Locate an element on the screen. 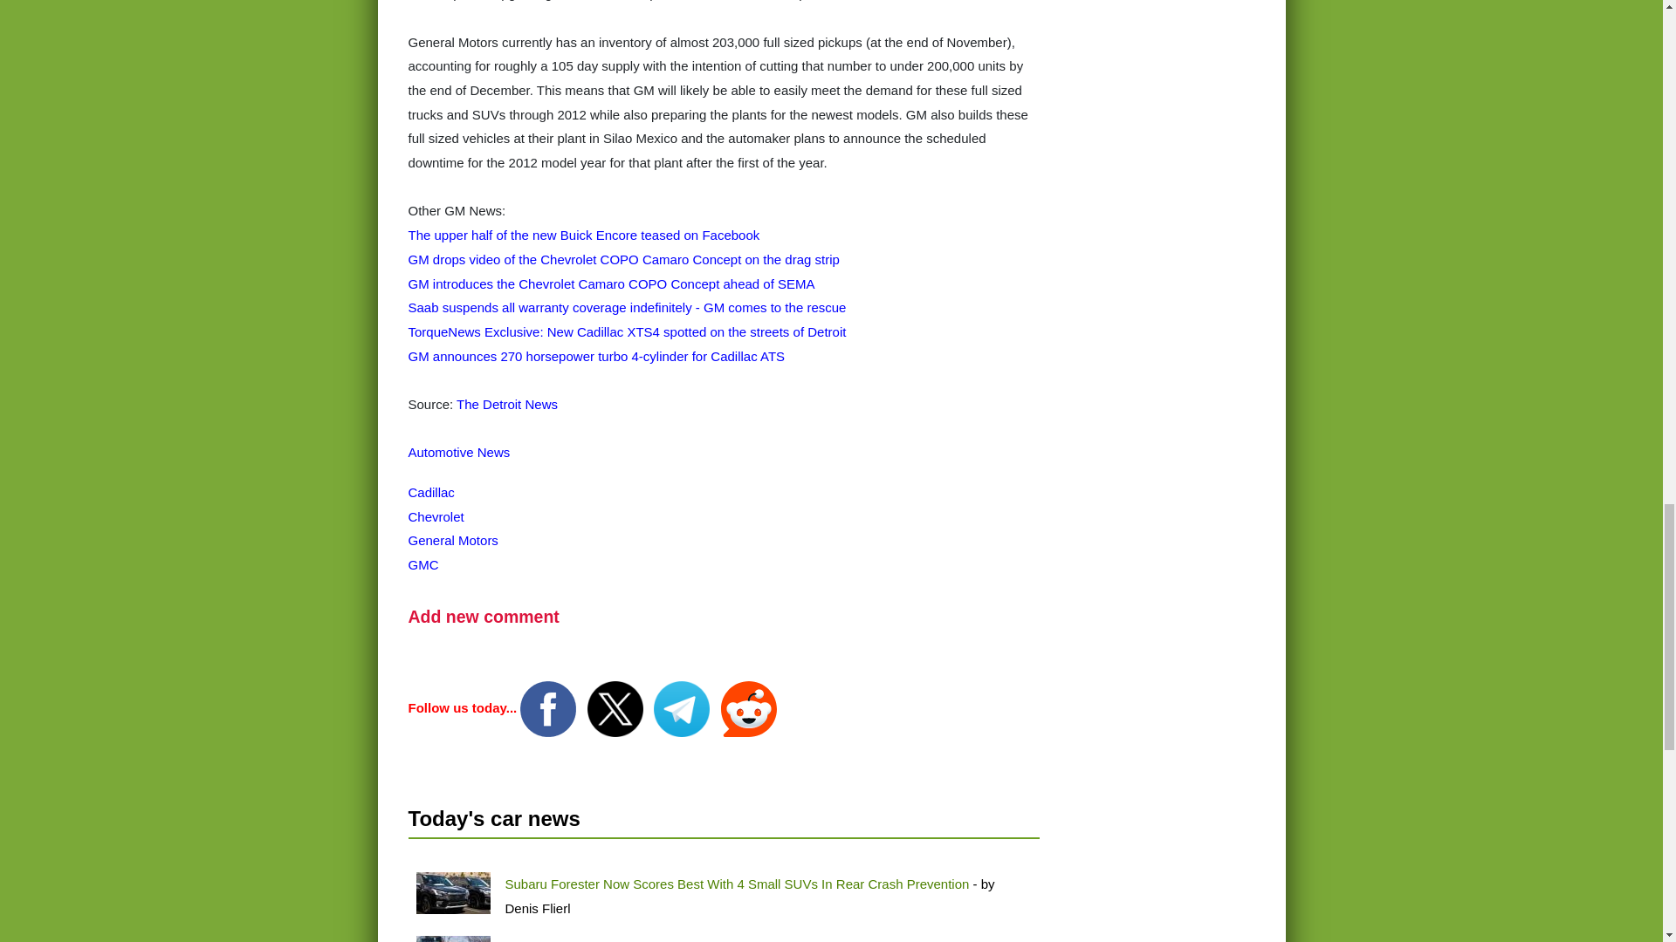  GMC is located at coordinates (424, 564).